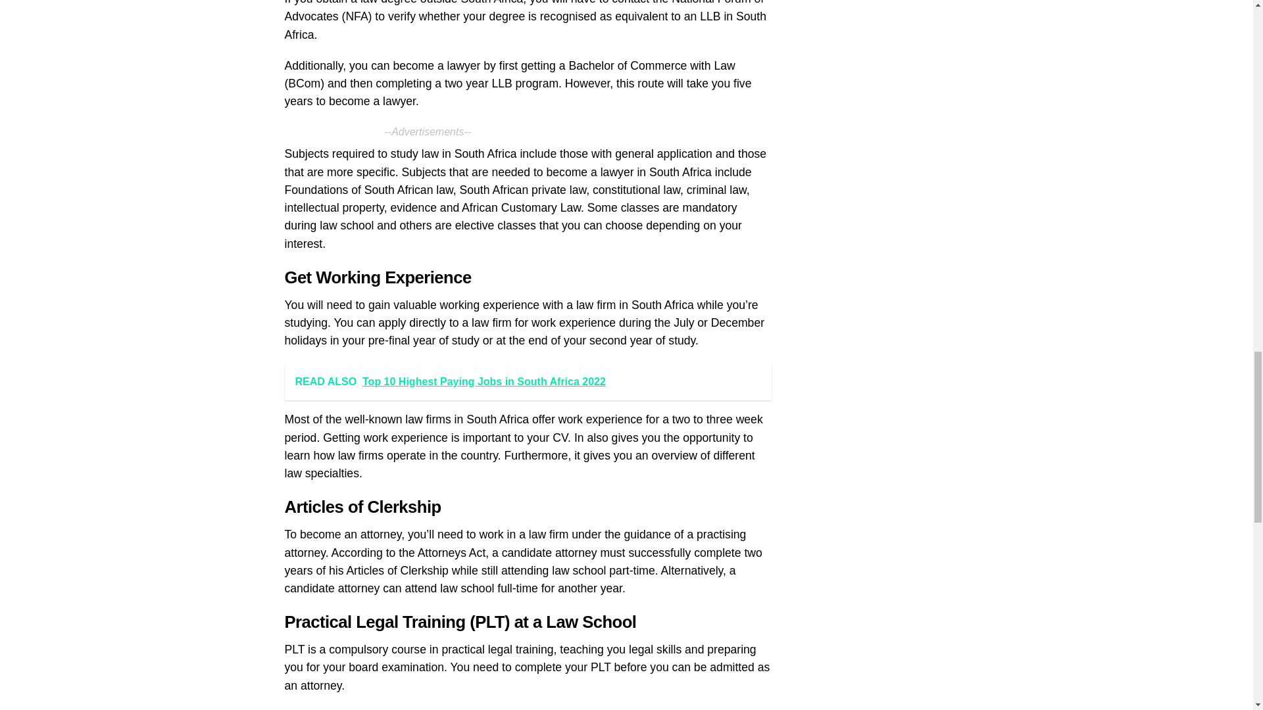  Describe the element at coordinates (528, 382) in the screenshot. I see `READ ALSO  Top 10 Highest Paying Jobs in South Africa 2022` at that location.